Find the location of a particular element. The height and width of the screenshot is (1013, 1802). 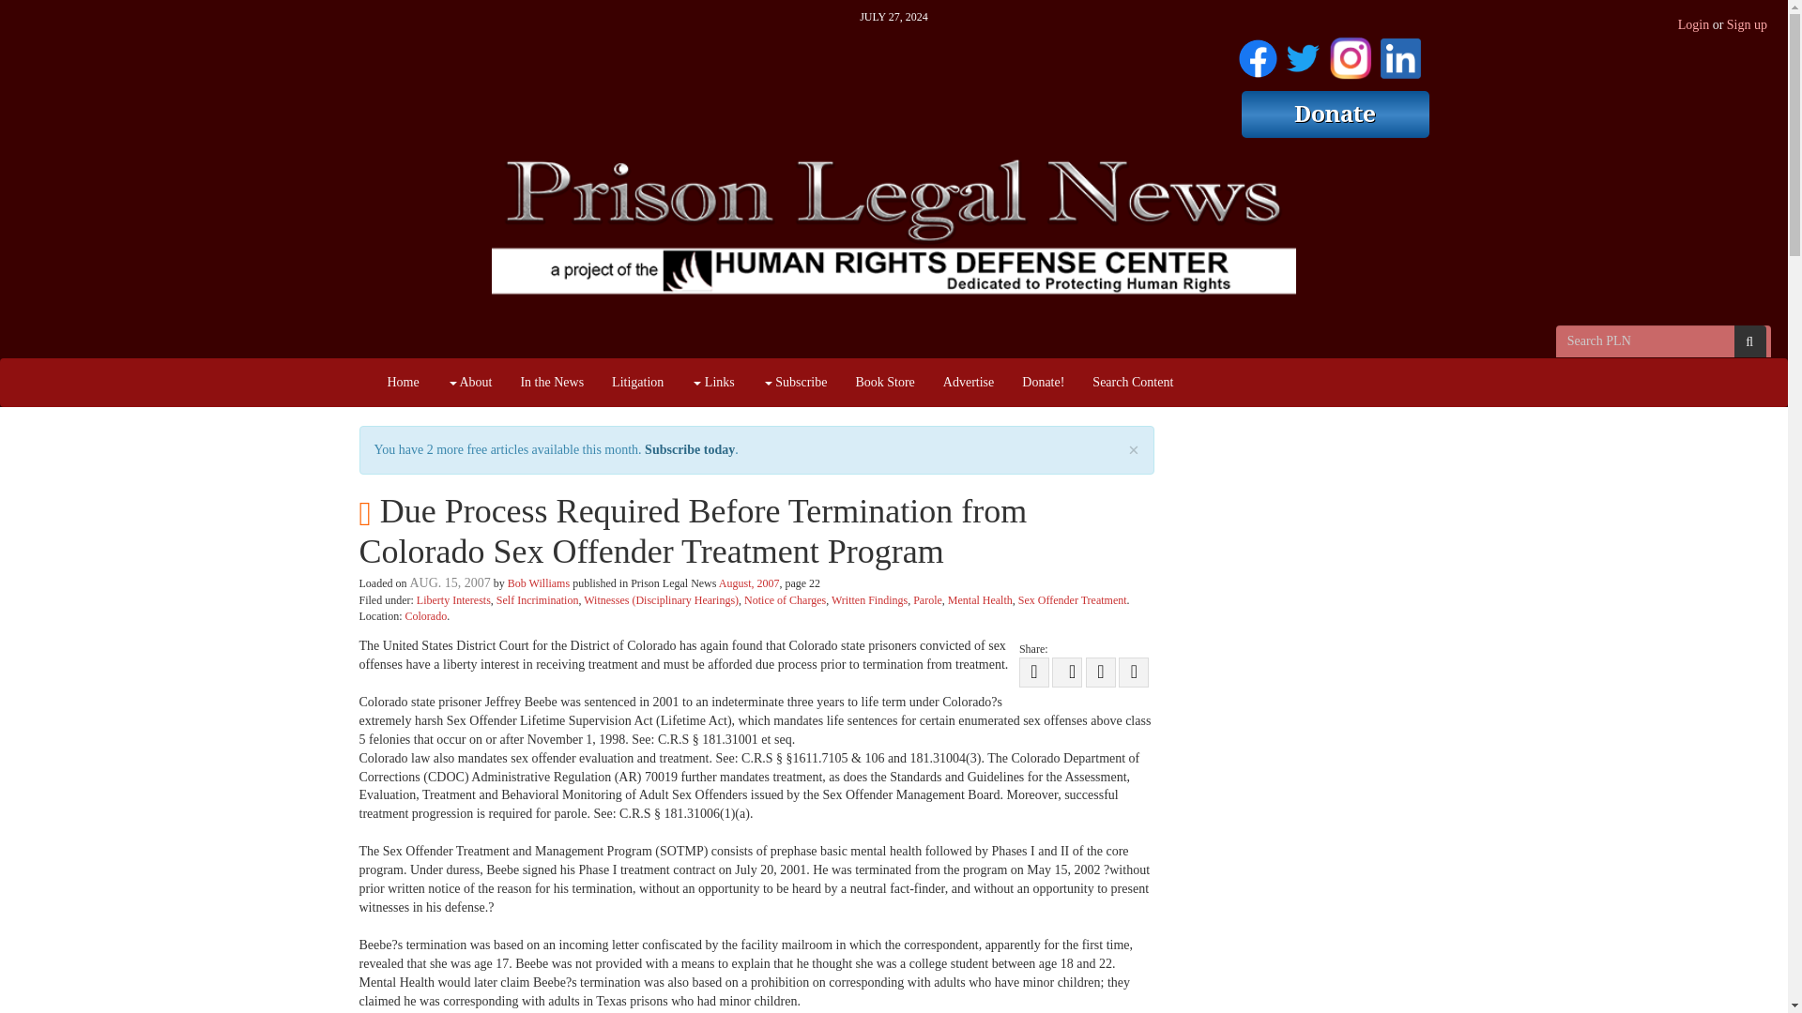

Paul Wright's LinkedIn Page is located at coordinates (1399, 54).